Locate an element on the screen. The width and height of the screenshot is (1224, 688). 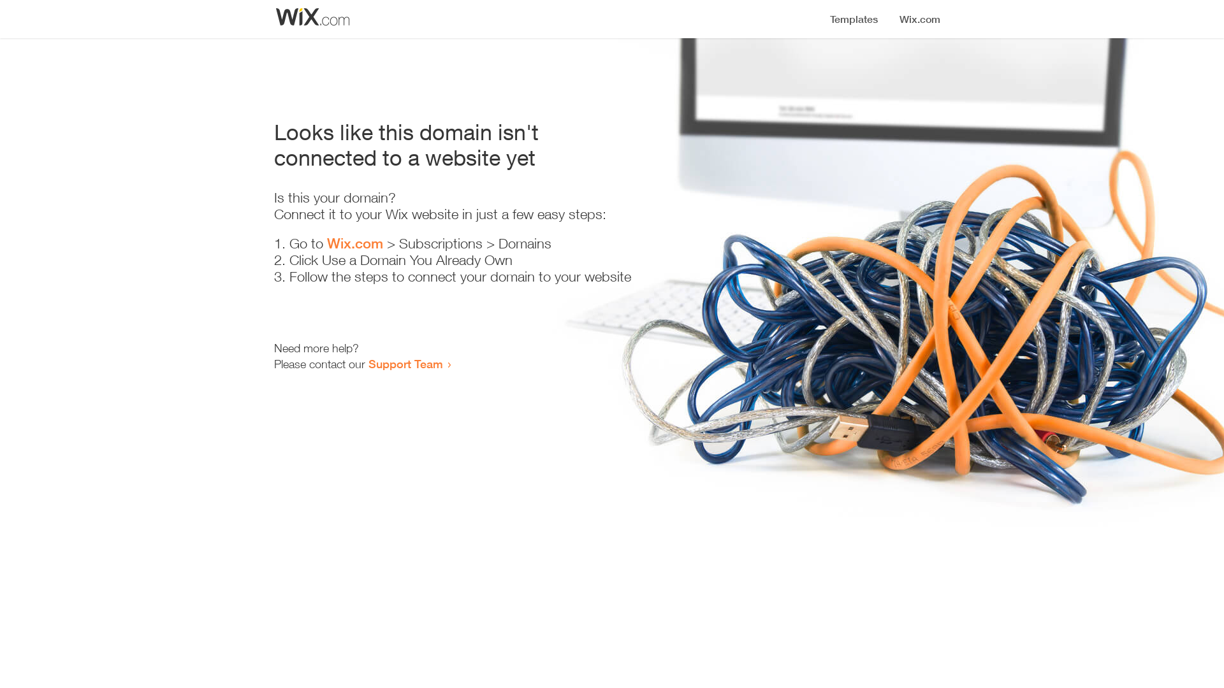
Wix.com is located at coordinates (355, 243).